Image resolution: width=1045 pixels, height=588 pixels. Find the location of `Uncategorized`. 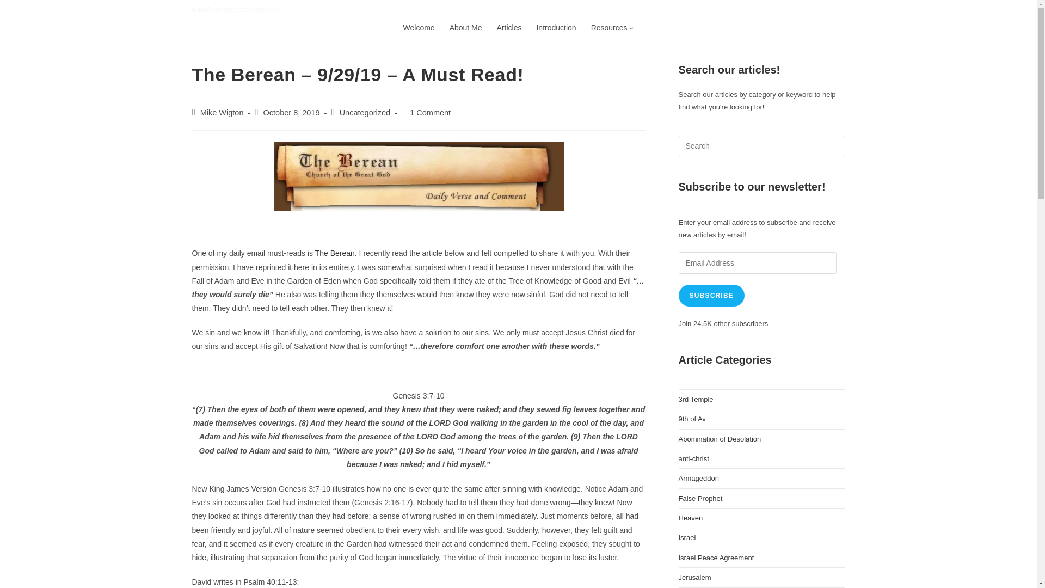

Uncategorized is located at coordinates (365, 112).